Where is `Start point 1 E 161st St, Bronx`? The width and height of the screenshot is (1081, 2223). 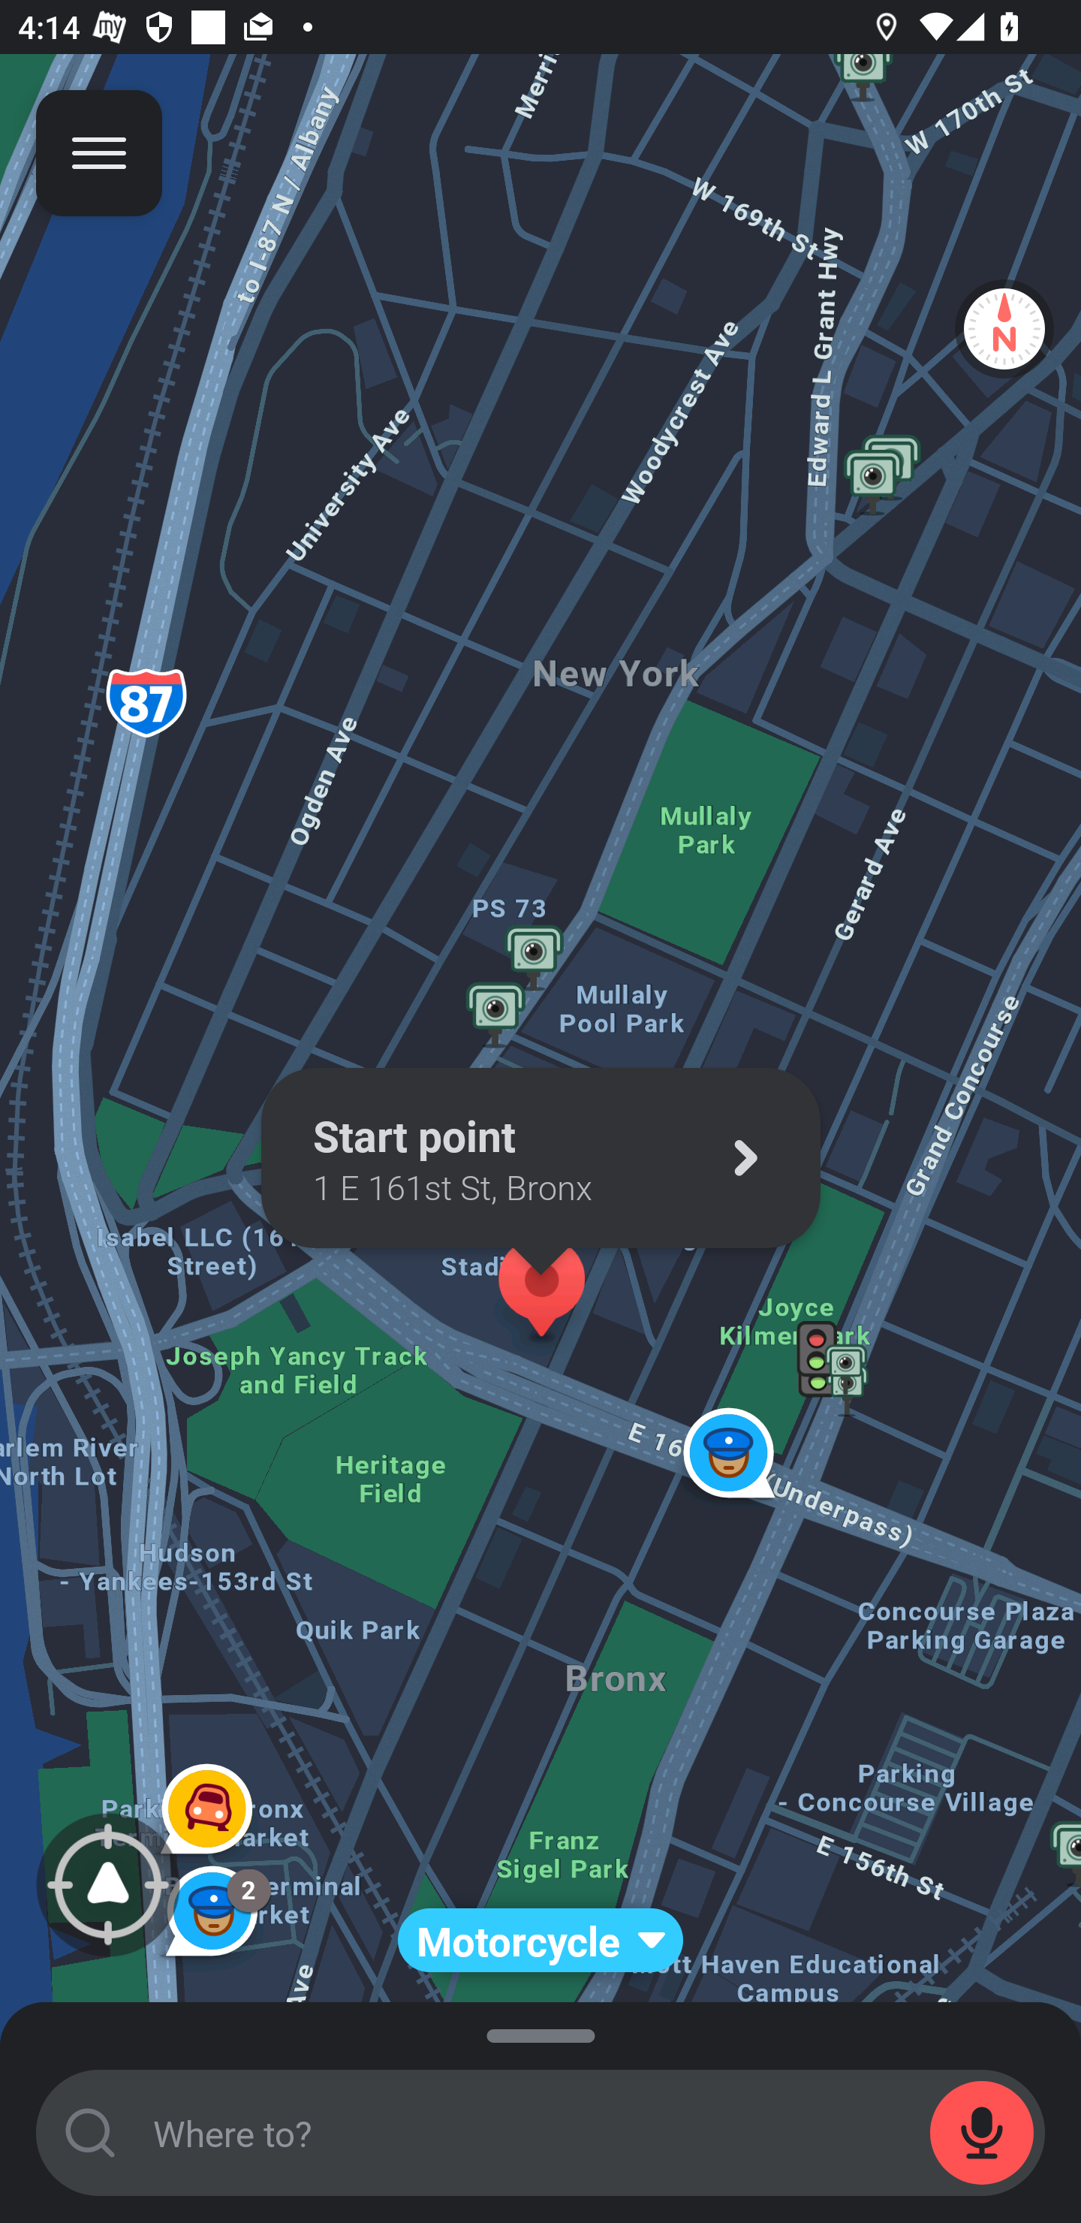
Start point 1 E 161st St, Bronx is located at coordinates (540, 1158).